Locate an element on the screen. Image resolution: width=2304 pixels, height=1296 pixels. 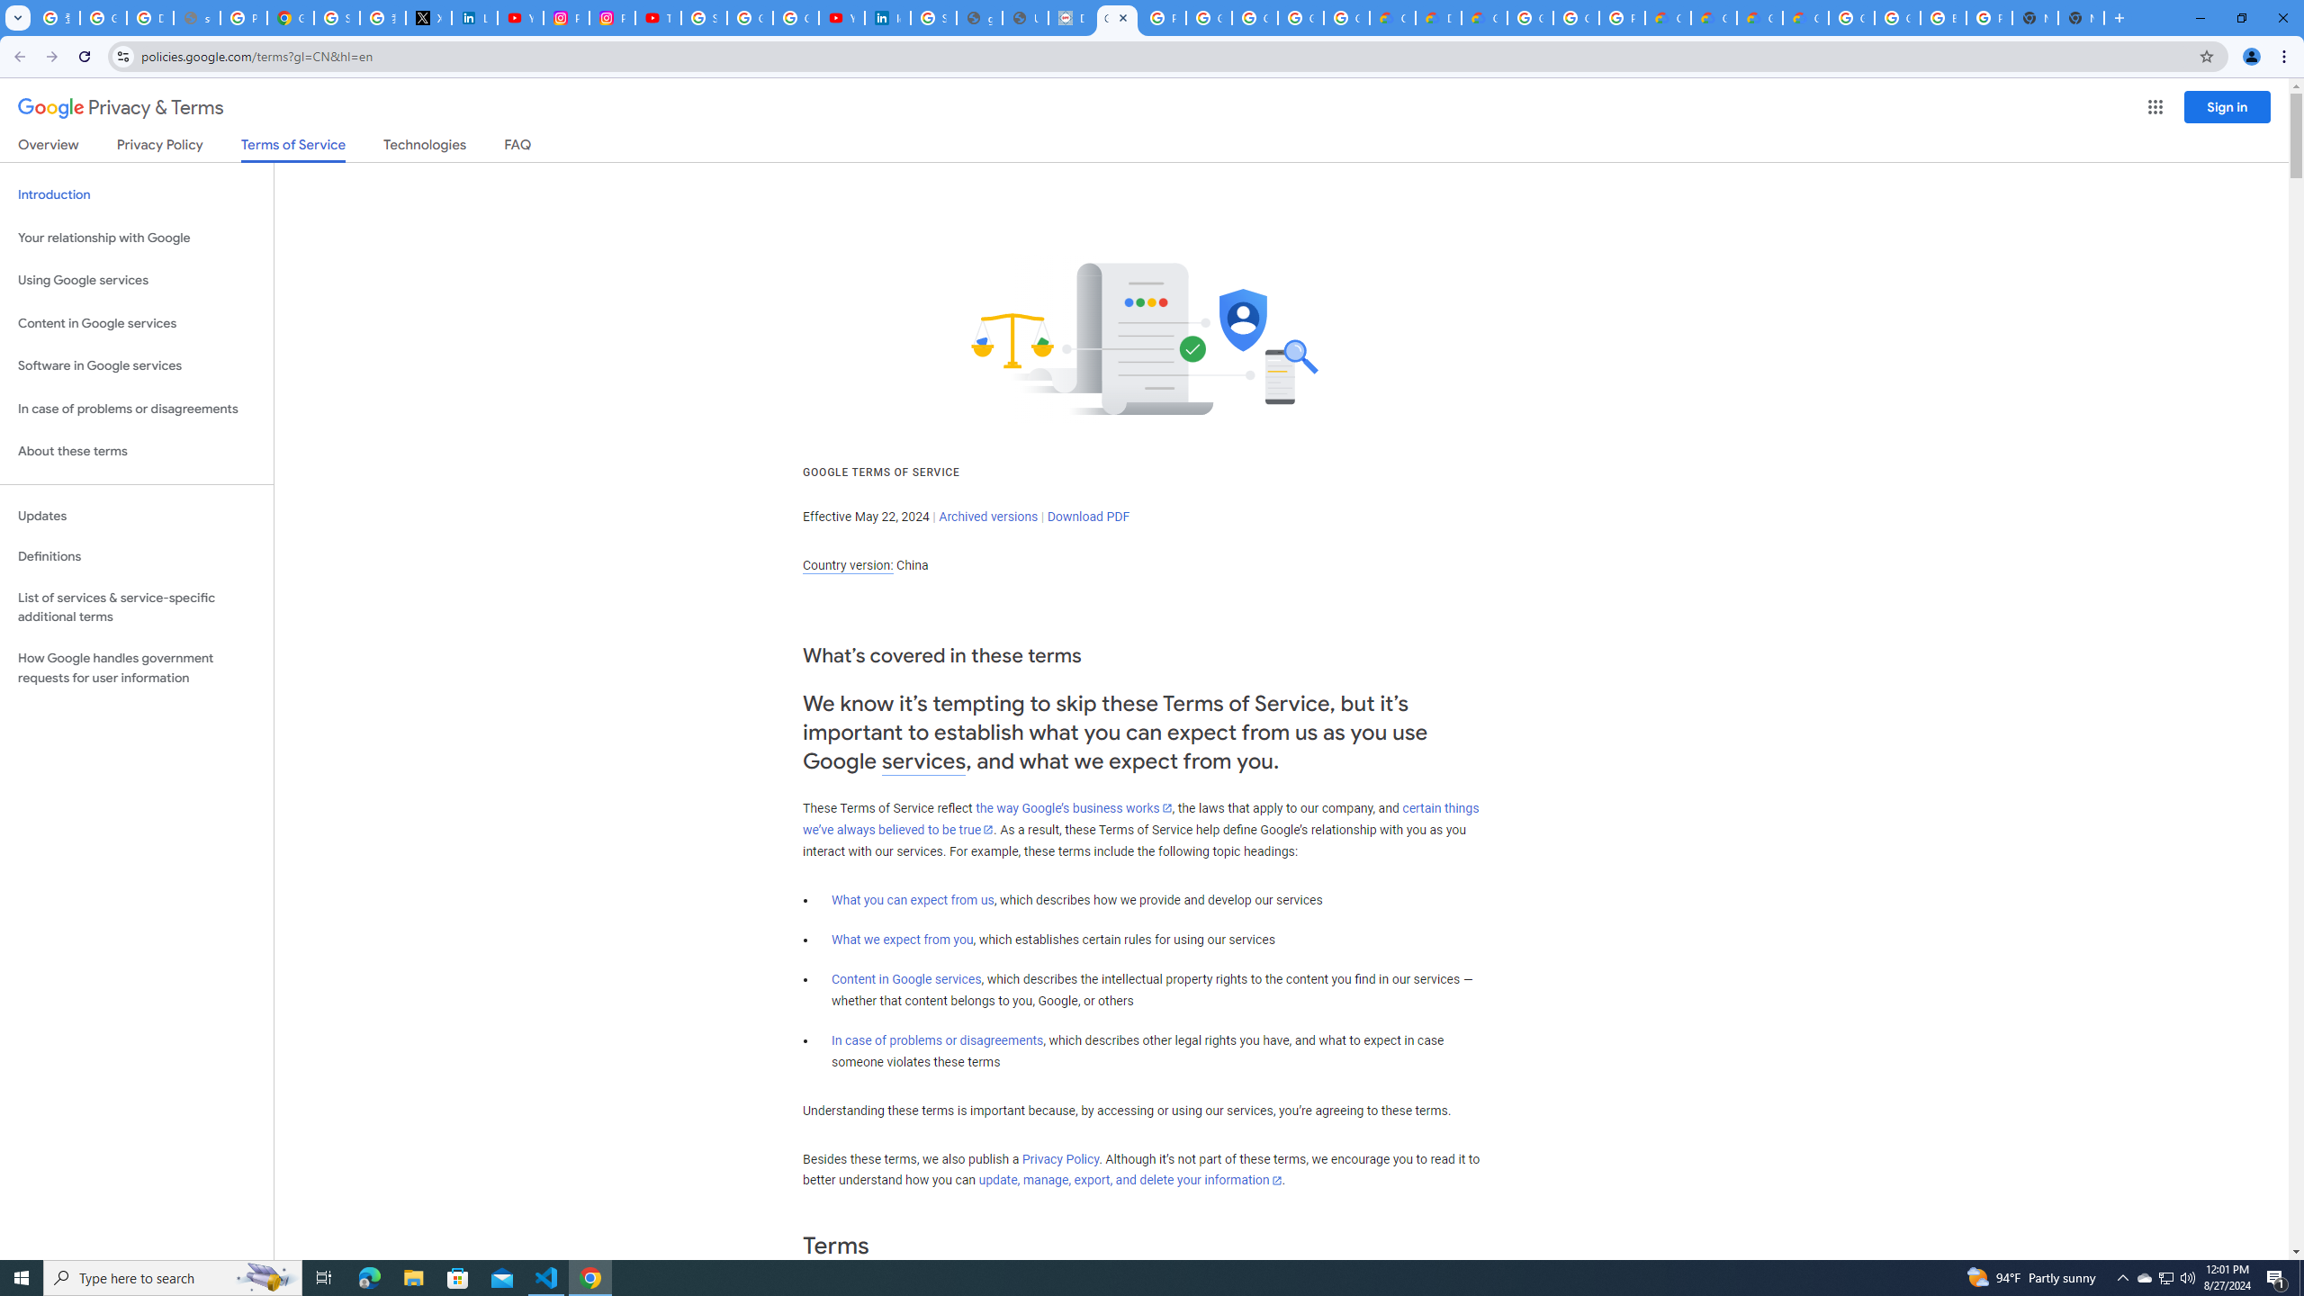
Software in Google services is located at coordinates (137, 365).